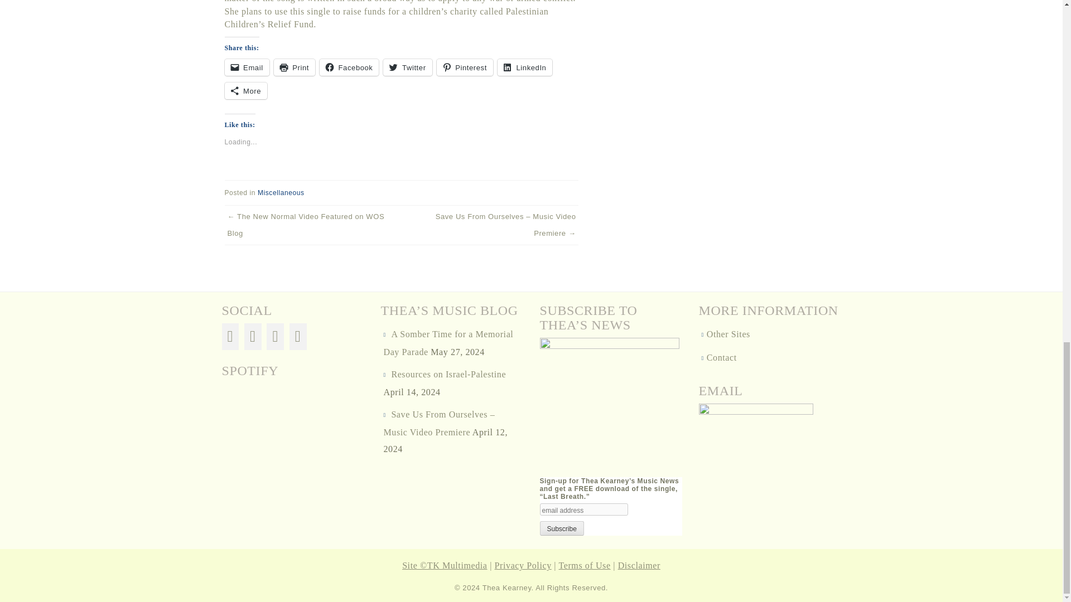 The width and height of the screenshot is (1071, 602). Describe the element at coordinates (349, 67) in the screenshot. I see `Facebook` at that location.